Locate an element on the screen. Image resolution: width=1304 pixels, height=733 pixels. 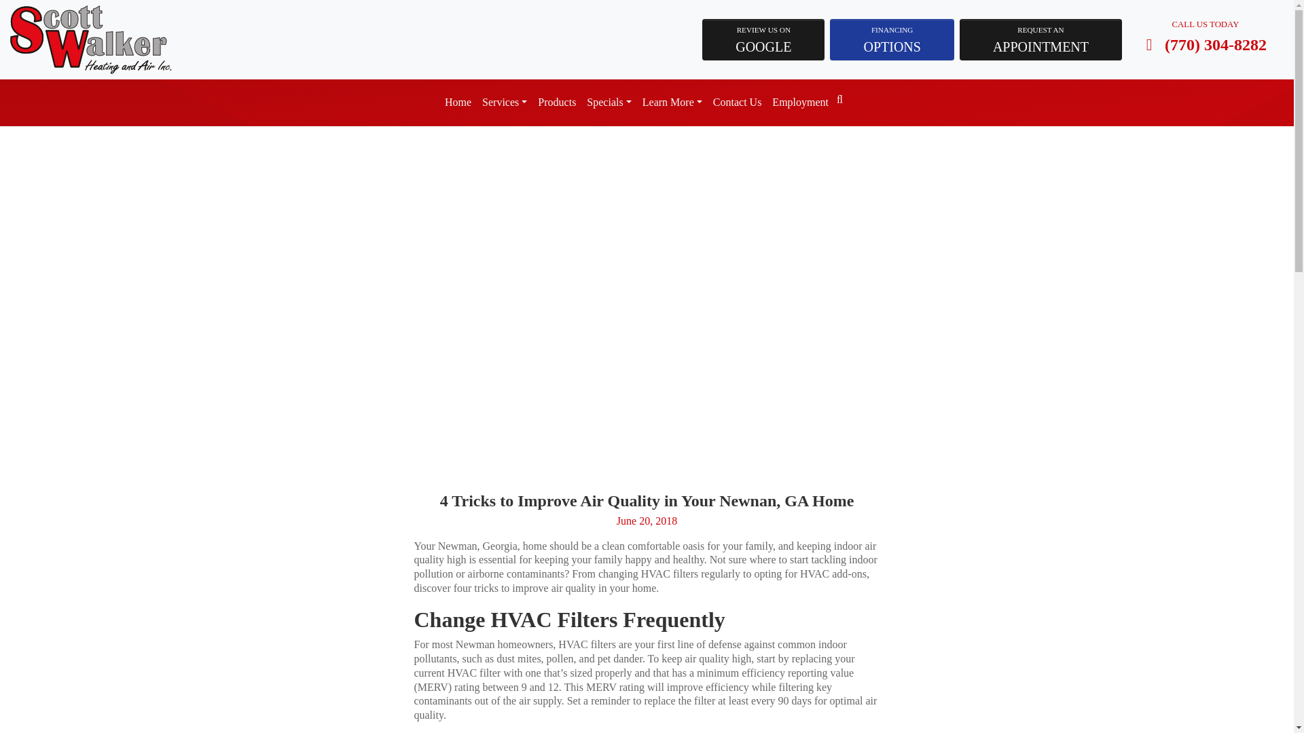
Employment is located at coordinates (738, 102).